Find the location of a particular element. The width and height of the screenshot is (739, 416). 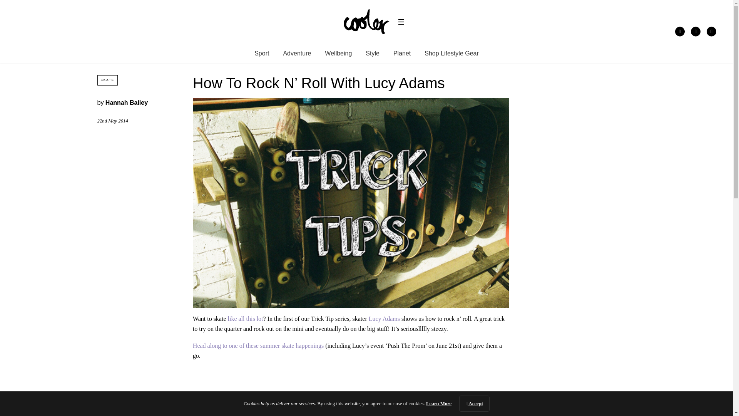

Sport is located at coordinates (261, 53).